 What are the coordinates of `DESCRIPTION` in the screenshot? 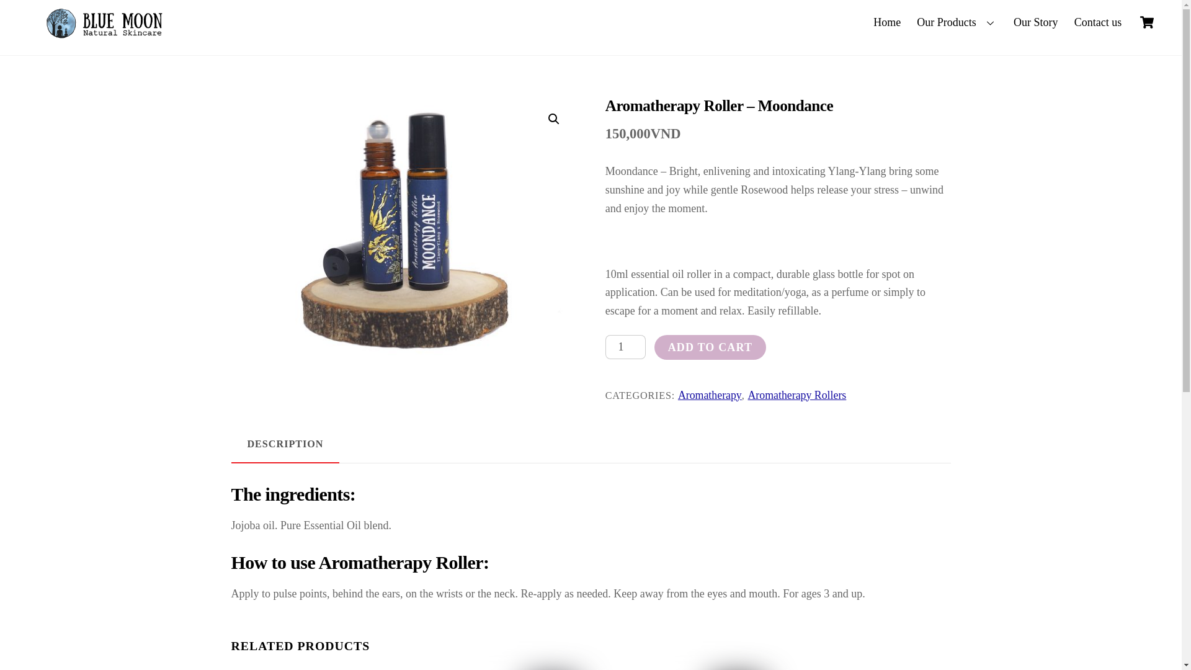 It's located at (285, 445).